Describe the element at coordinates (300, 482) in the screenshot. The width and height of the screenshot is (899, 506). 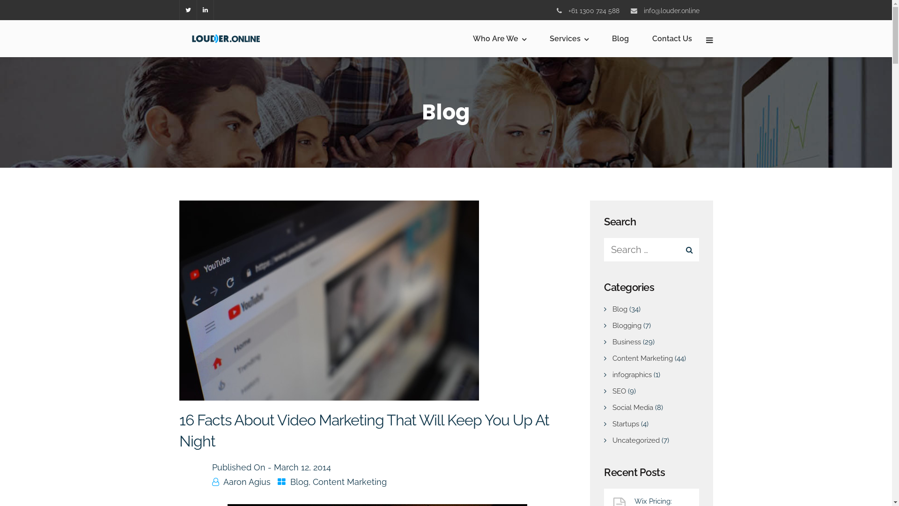
I see `Blog` at that location.